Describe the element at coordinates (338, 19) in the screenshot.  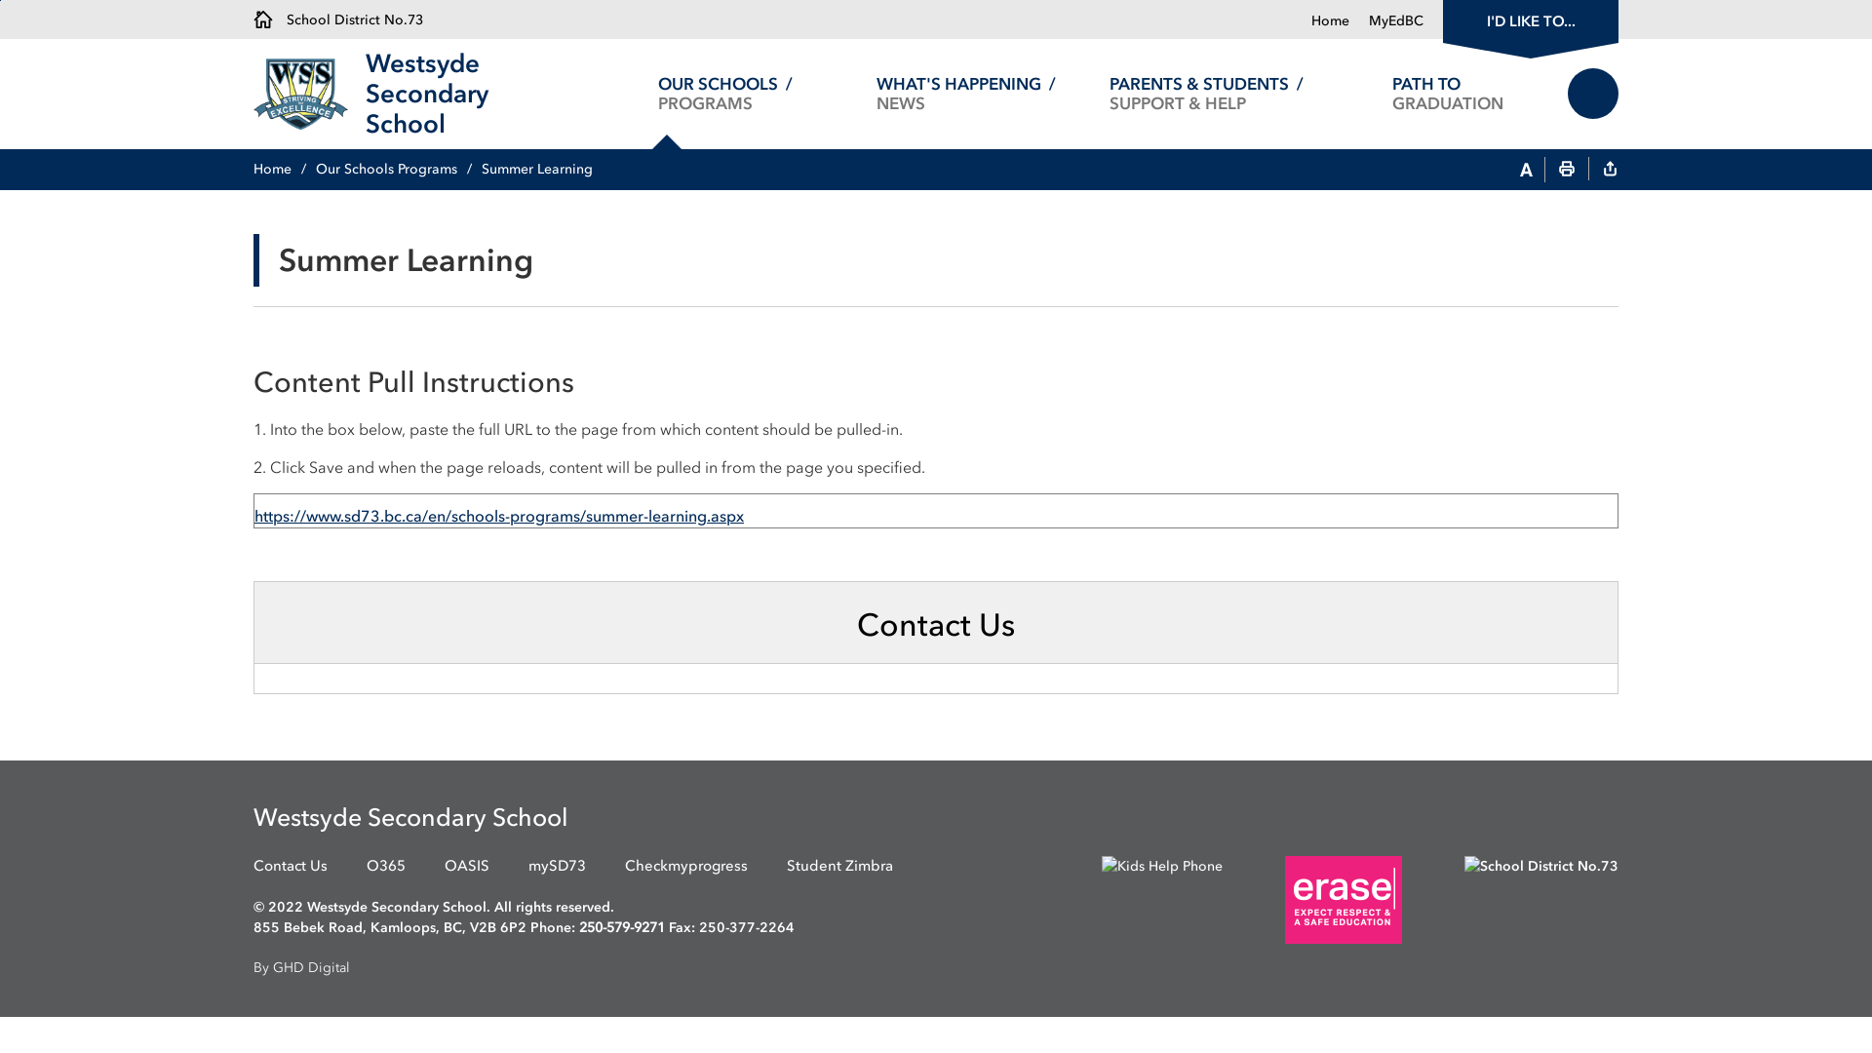
I see `School District No.73` at that location.